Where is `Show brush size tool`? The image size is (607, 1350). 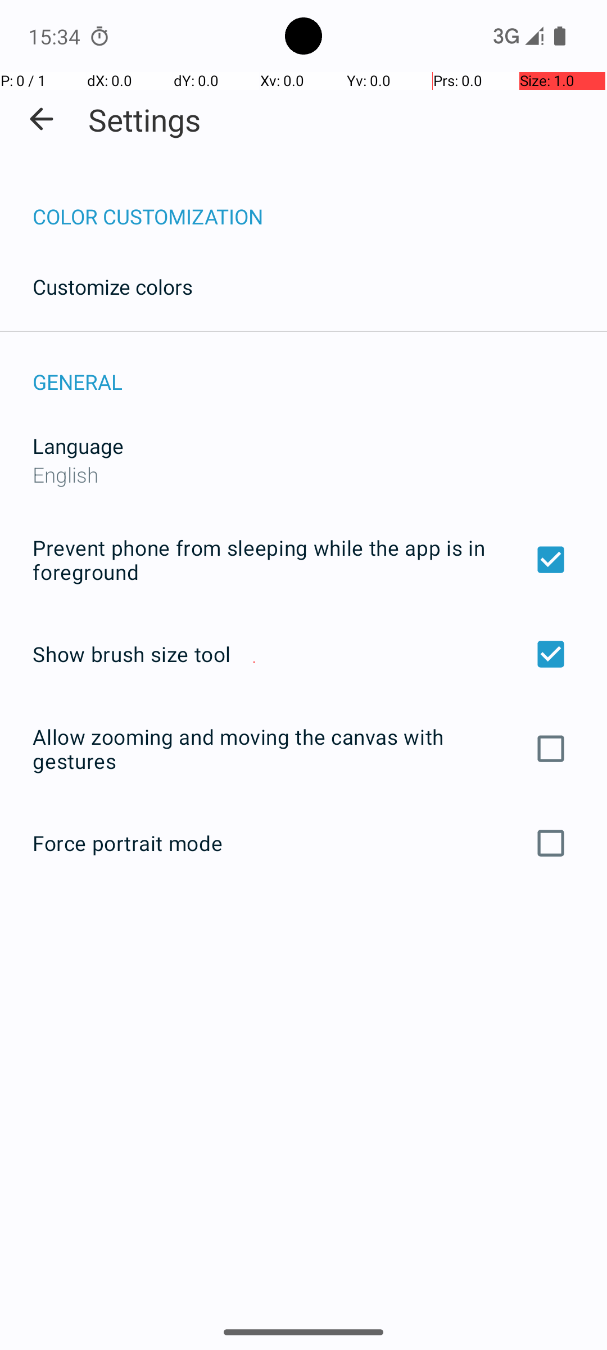 Show brush size tool is located at coordinates (303, 654).